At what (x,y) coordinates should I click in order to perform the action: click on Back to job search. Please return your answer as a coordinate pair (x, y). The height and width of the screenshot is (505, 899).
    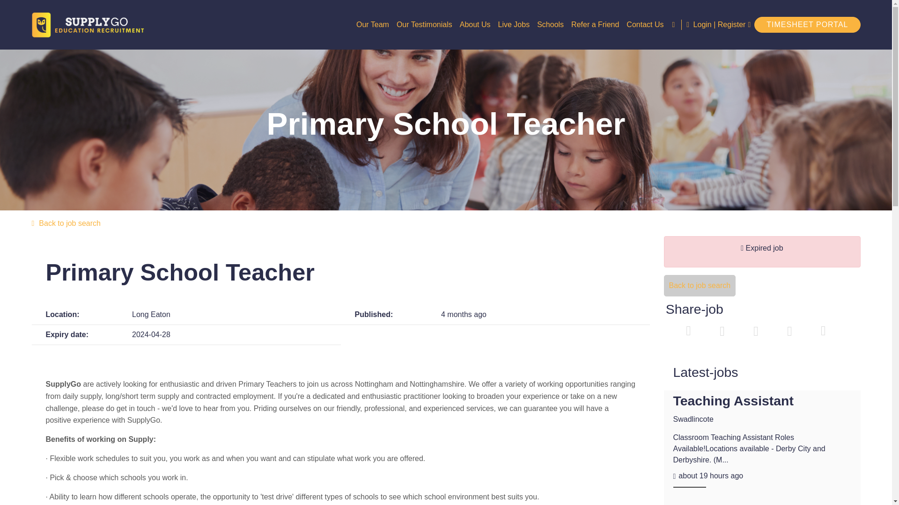
    Looking at the image, I should click on (446, 224).